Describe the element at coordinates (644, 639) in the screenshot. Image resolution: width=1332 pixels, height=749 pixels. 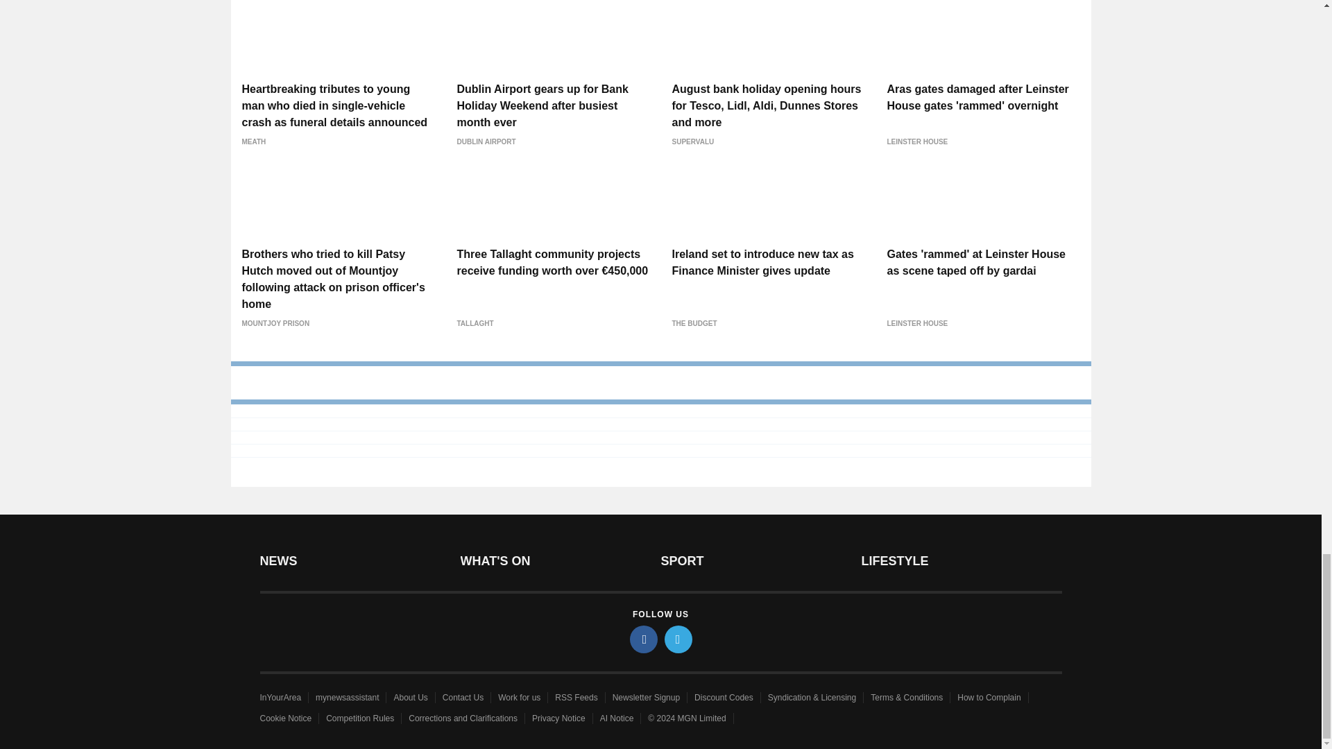
I see `facebook` at that location.